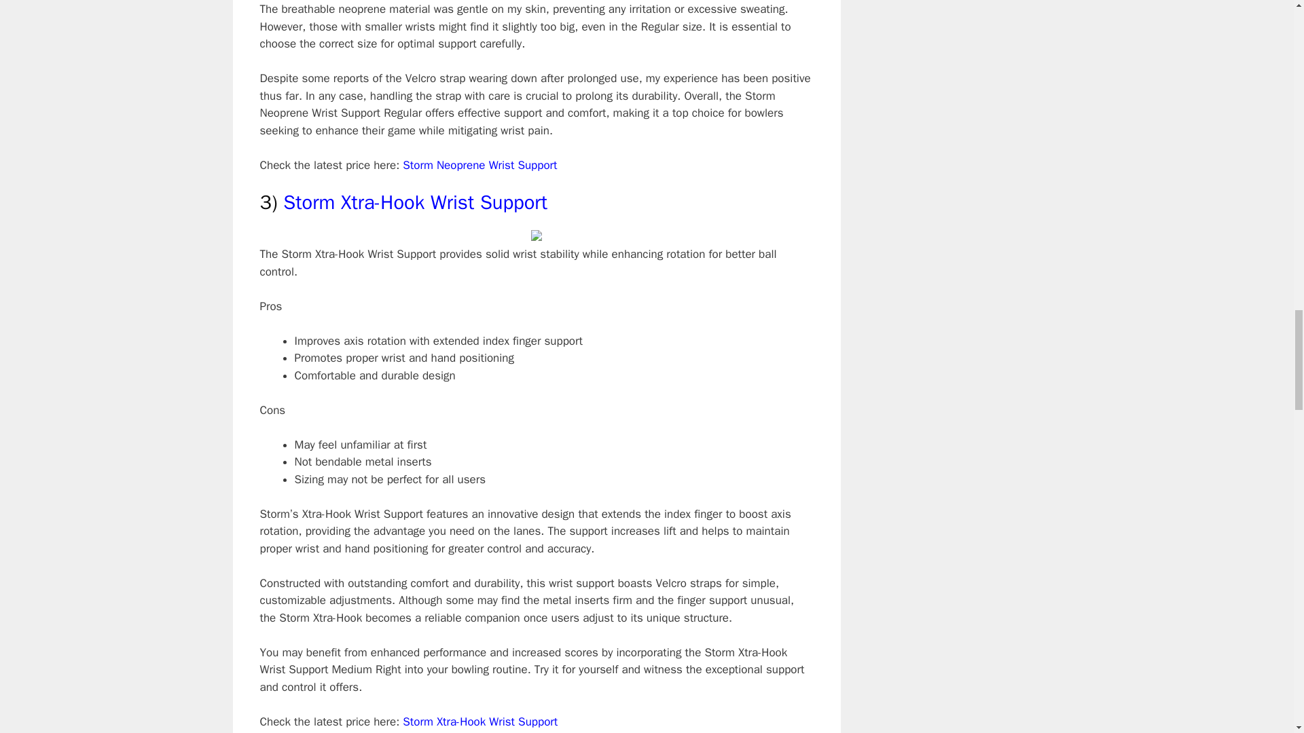 This screenshot has width=1304, height=733. Describe the element at coordinates (415, 202) in the screenshot. I see `Storm Xtra-Hook Wrist Support` at that location.